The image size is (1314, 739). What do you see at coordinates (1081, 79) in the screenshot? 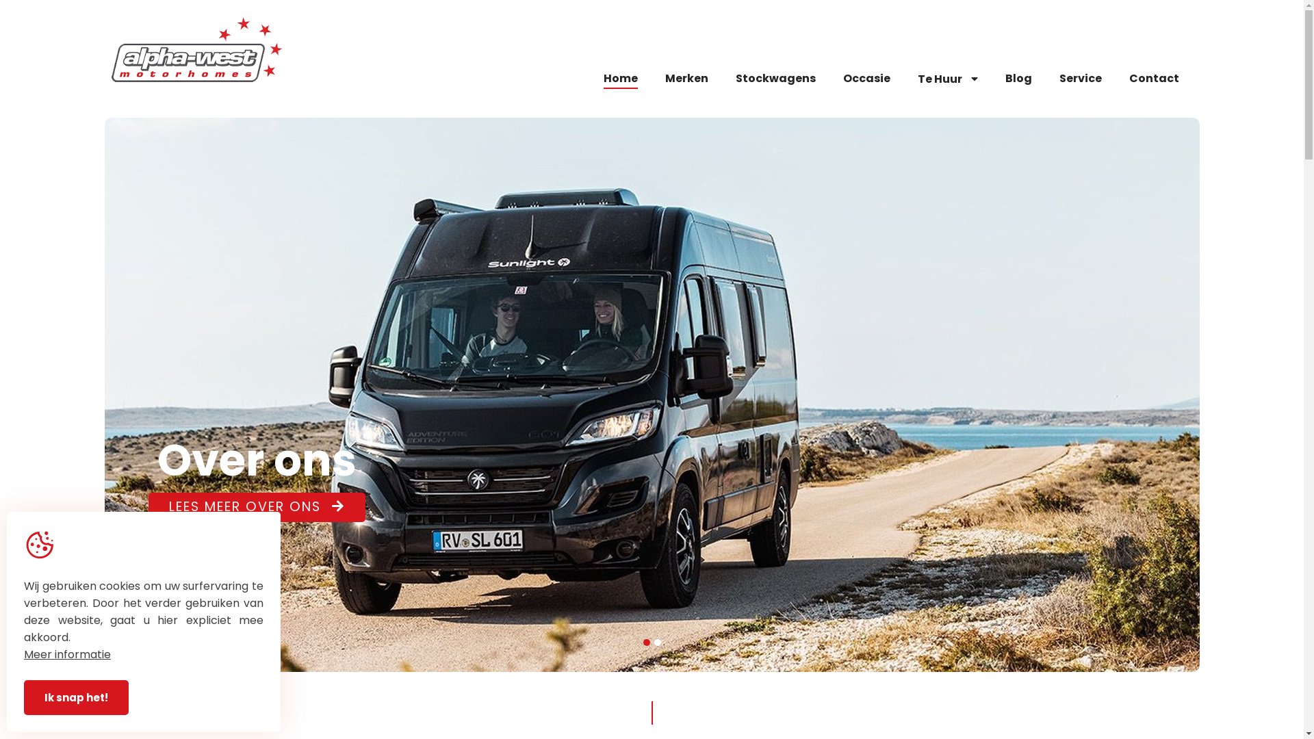
I see `Service` at bounding box center [1081, 79].